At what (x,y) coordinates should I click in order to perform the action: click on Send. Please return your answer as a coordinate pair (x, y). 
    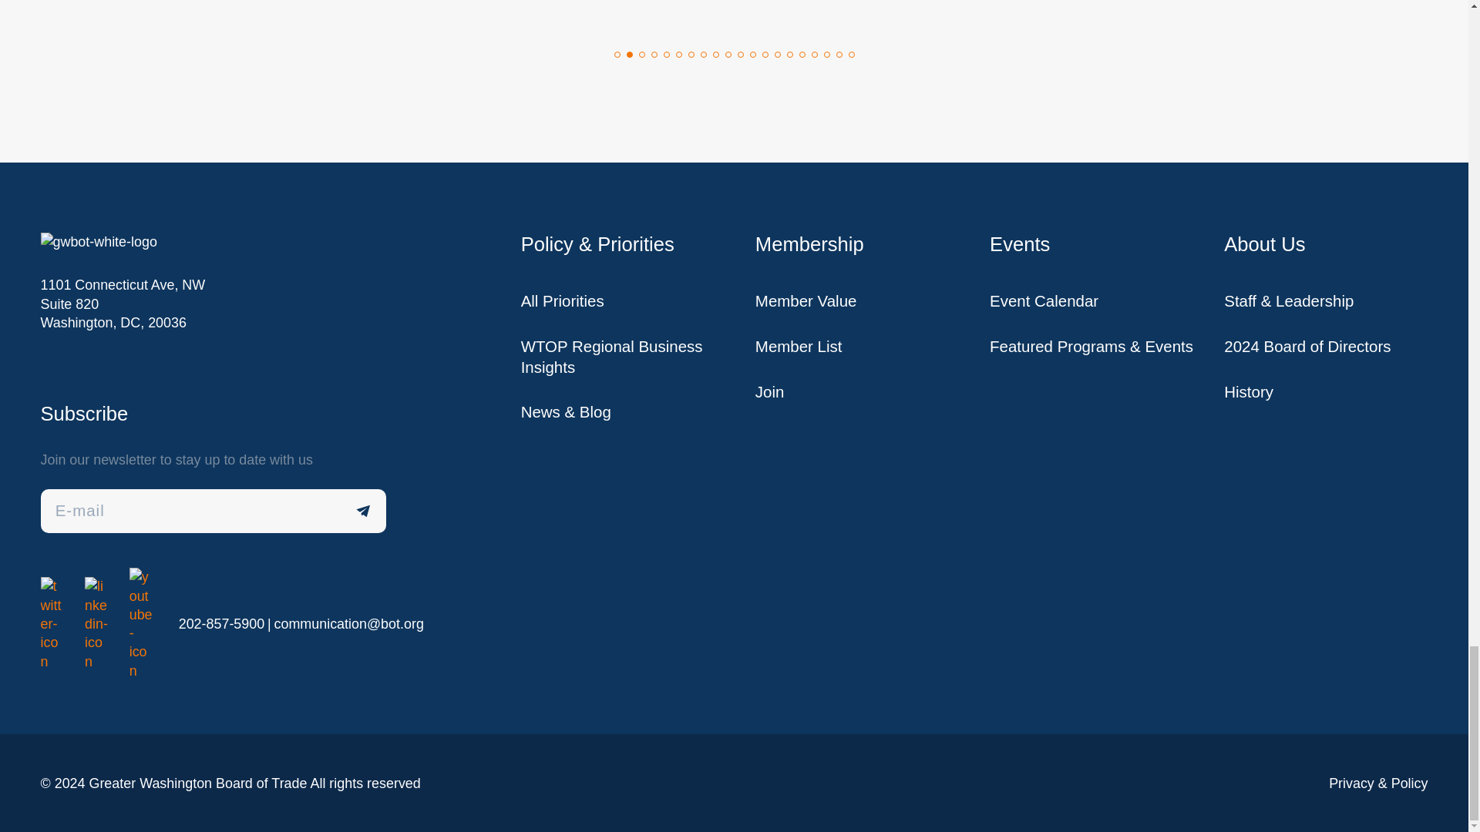
    Looking at the image, I should click on (364, 512).